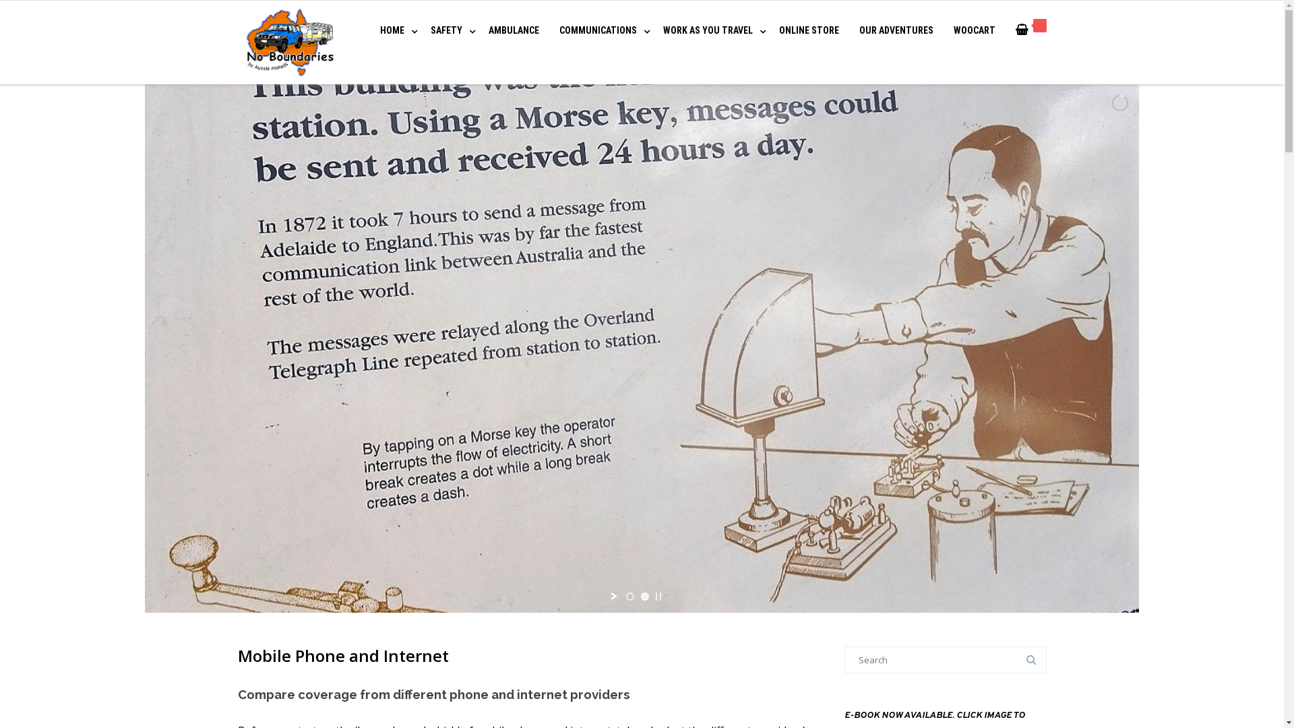  I want to click on HOME, so click(395, 30).